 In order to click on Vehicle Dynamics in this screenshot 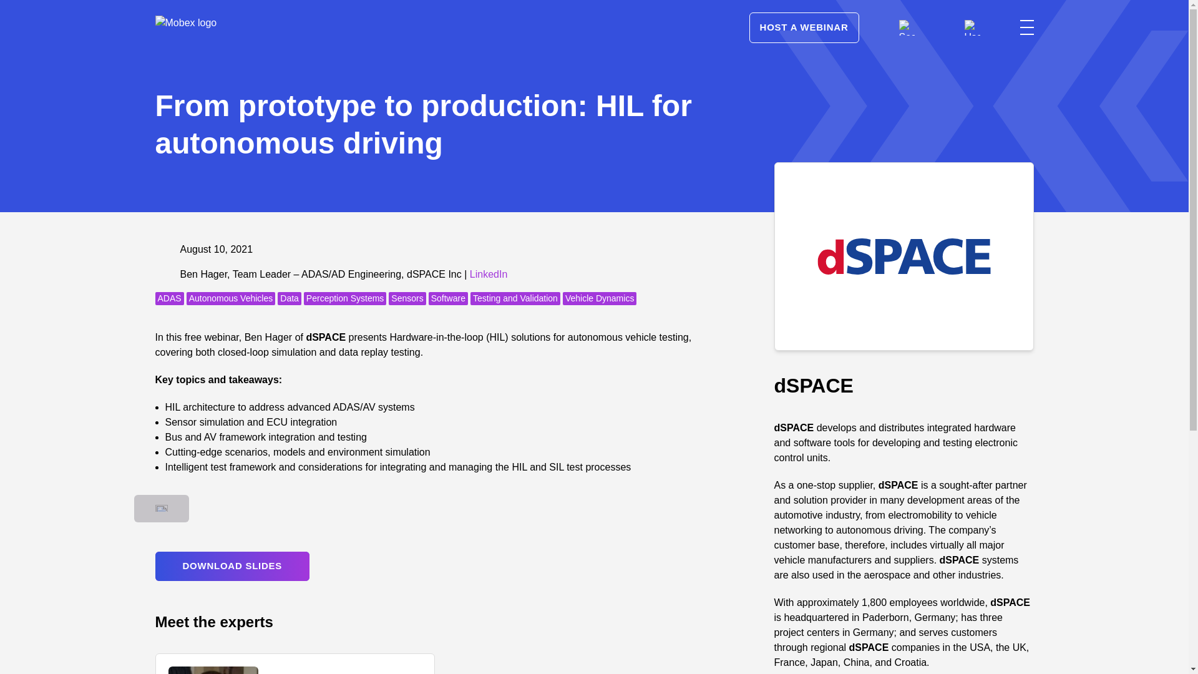, I will do `click(600, 298)`.